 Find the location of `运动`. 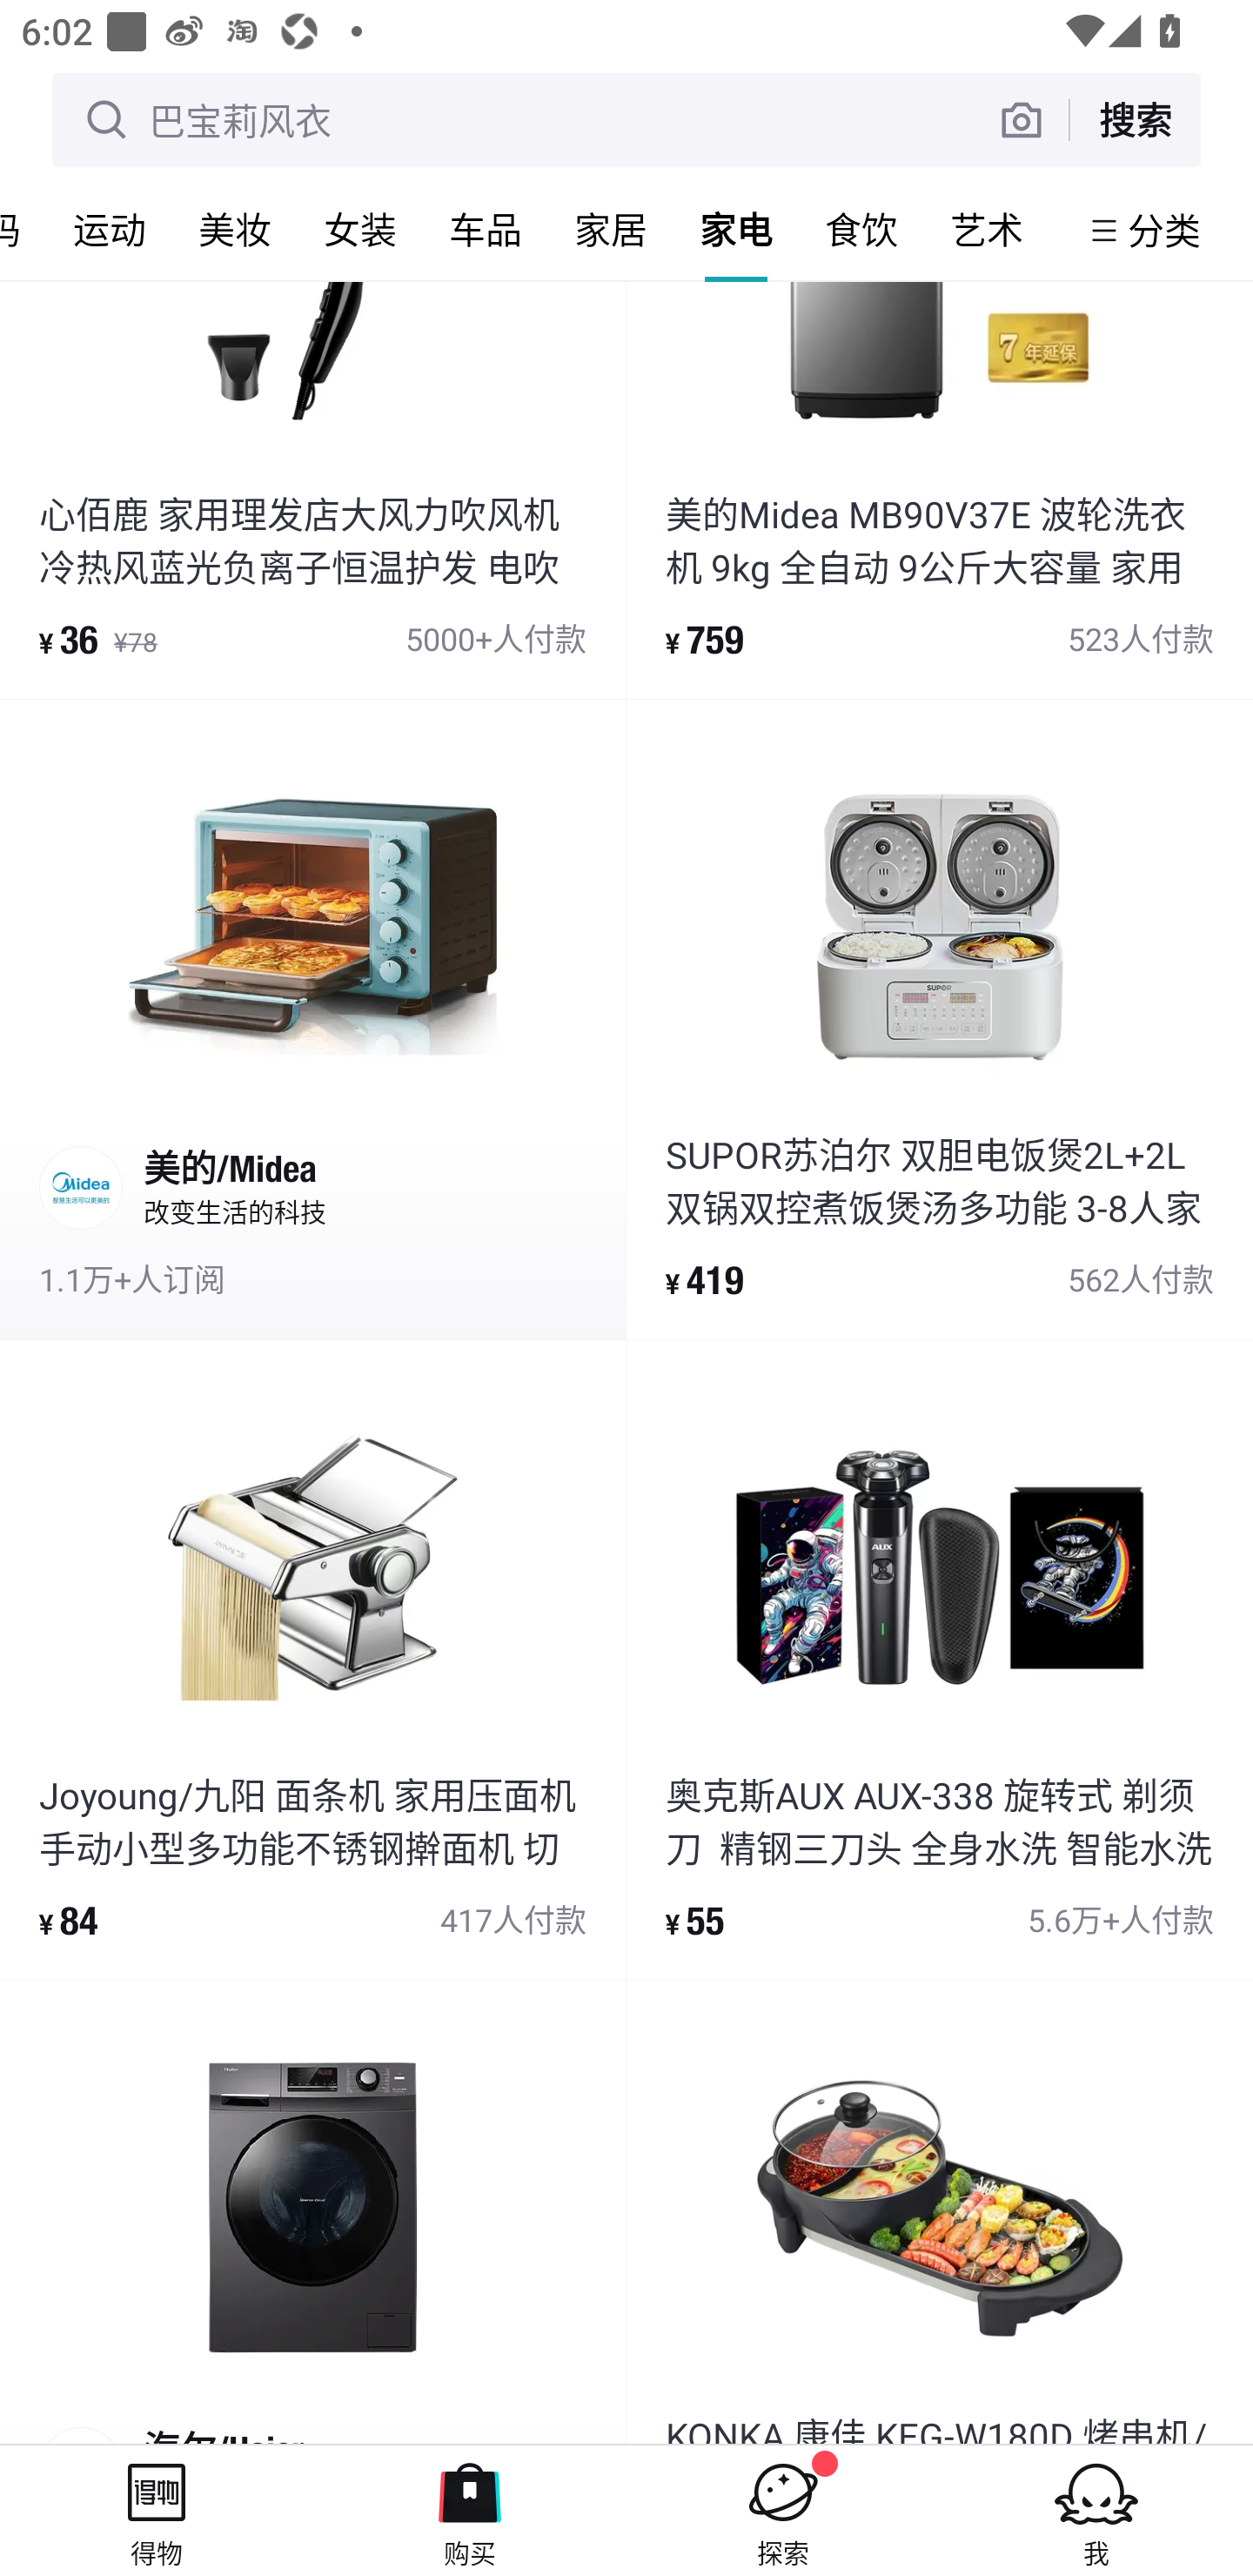

运动 is located at coordinates (110, 229).